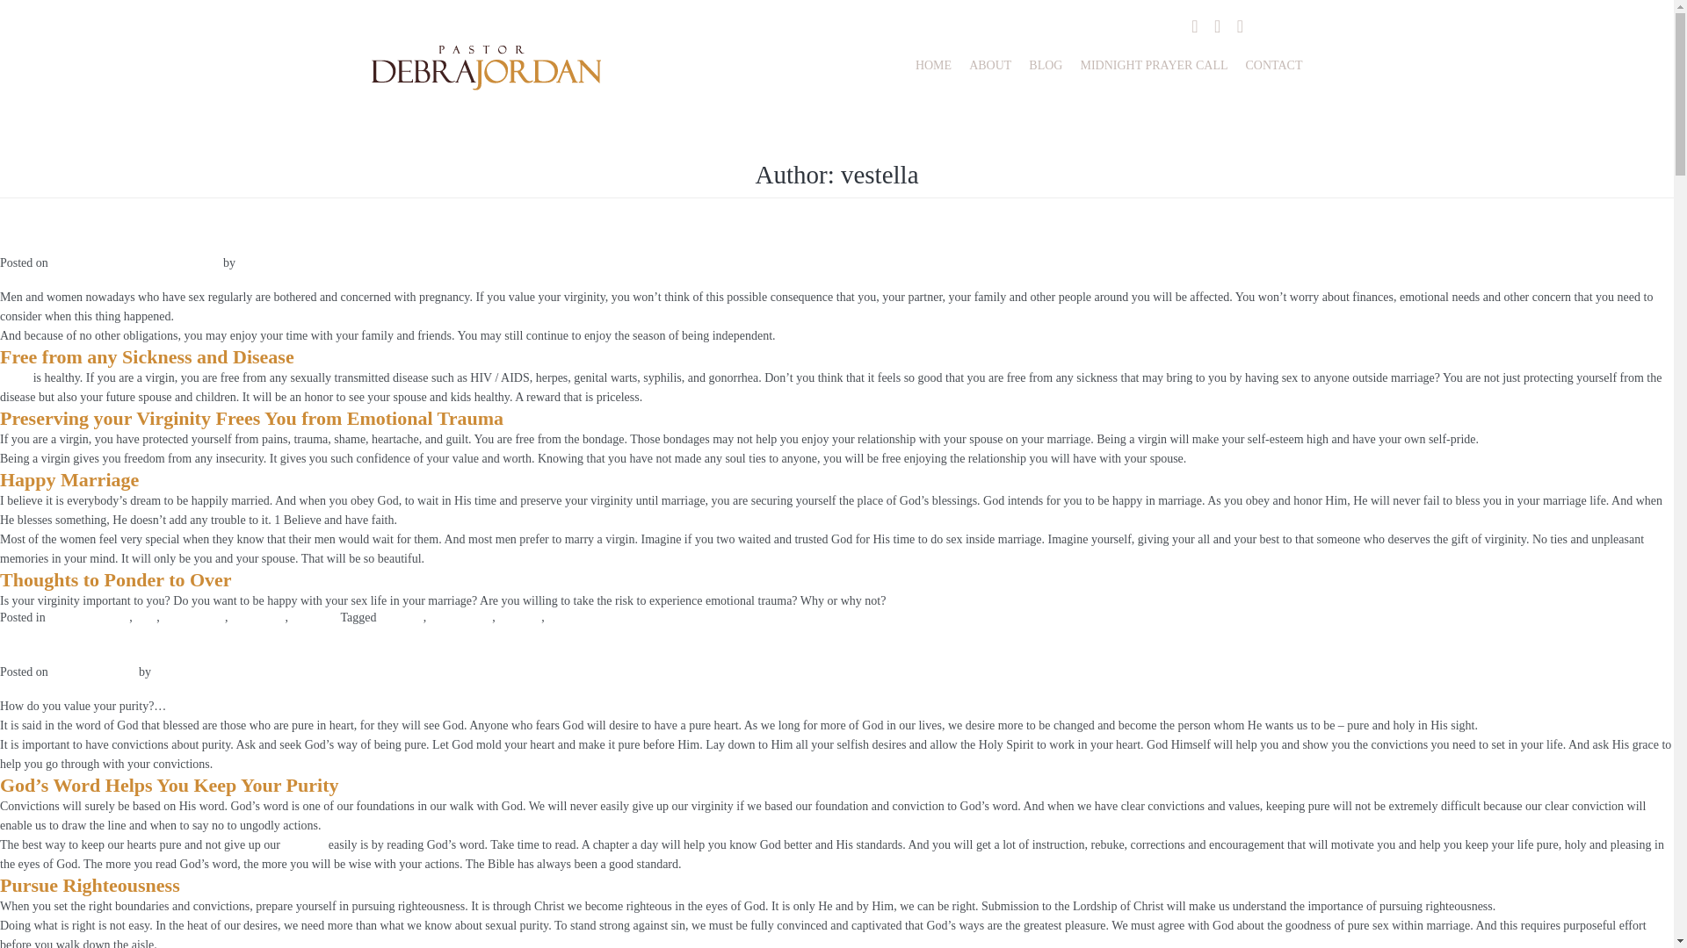 The image size is (1687, 948). Describe the element at coordinates (172, 672) in the screenshot. I see `vestella` at that location.